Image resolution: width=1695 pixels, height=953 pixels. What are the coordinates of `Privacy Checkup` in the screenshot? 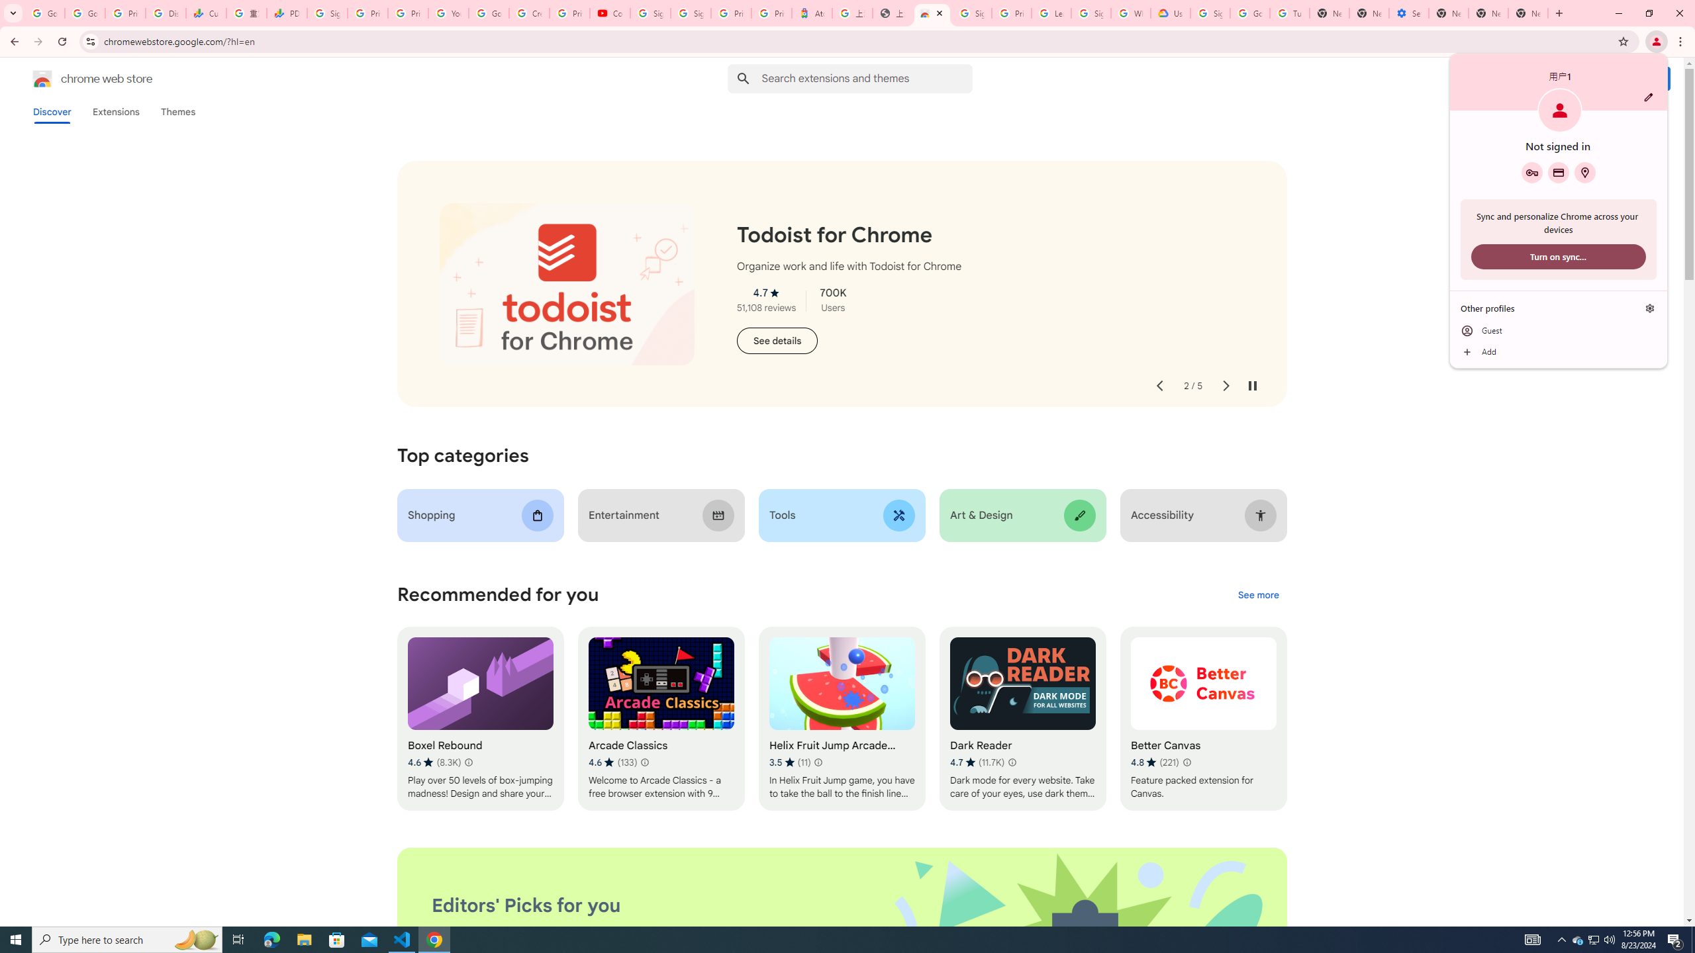 It's located at (408, 13).